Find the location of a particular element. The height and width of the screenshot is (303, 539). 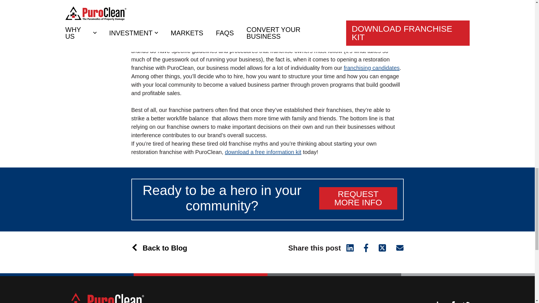

franchising candidates is located at coordinates (372, 68).